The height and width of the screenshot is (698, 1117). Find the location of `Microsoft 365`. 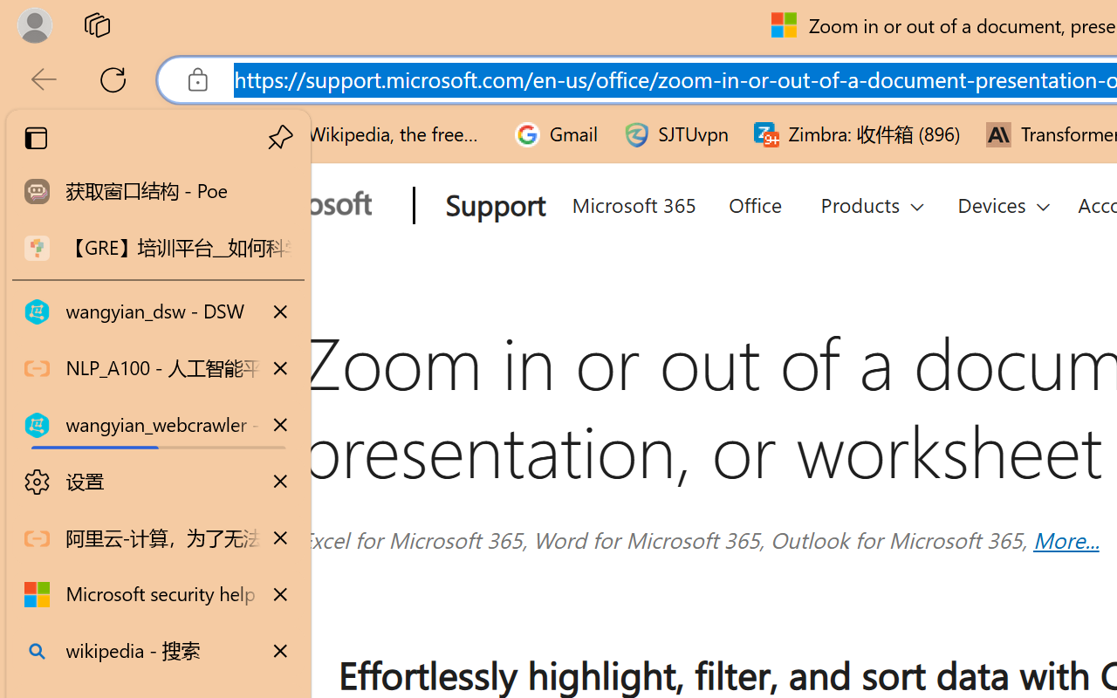

Microsoft 365 is located at coordinates (633, 202).